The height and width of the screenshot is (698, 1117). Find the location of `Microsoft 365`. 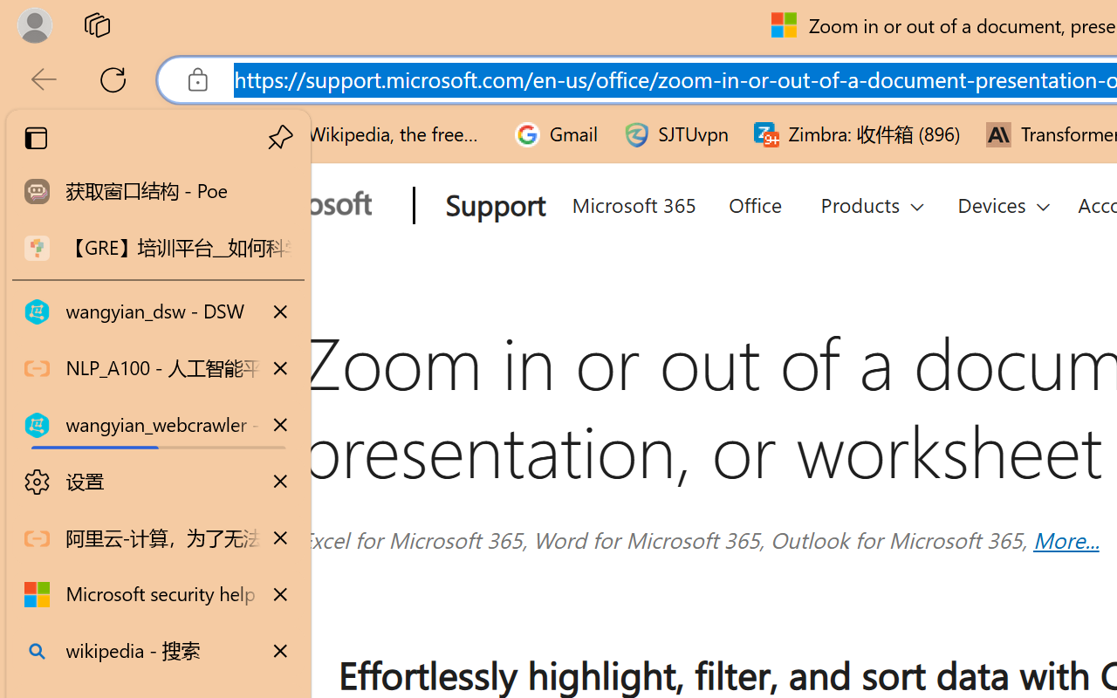

Microsoft 365 is located at coordinates (633, 202).